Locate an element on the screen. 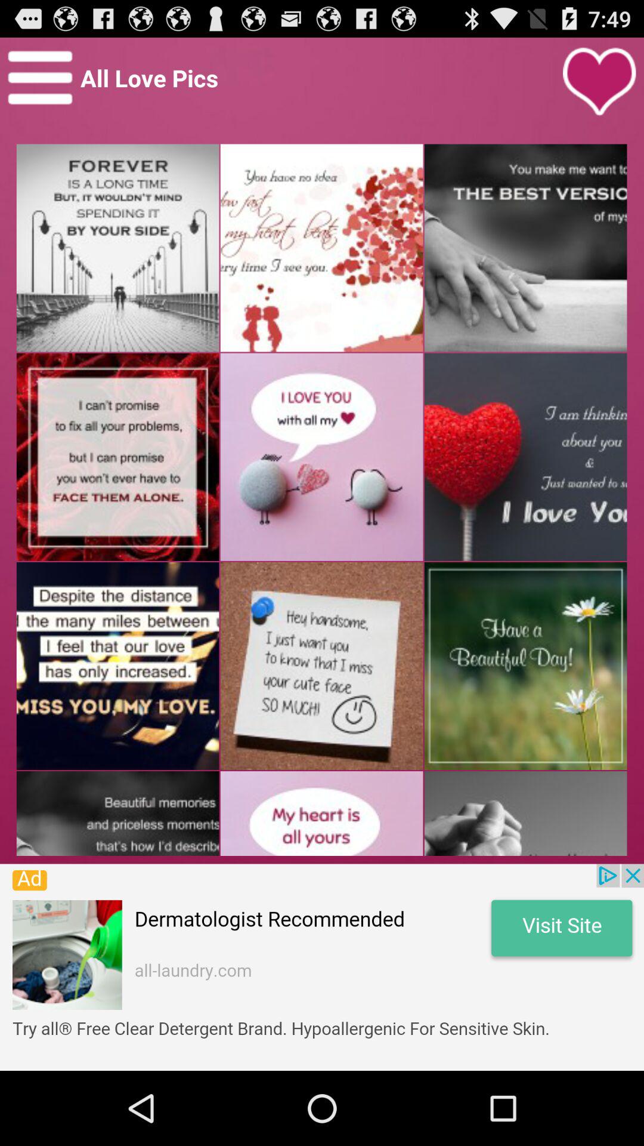 This screenshot has height=1146, width=644. view the advertisement in a browser is located at coordinates (322, 967).